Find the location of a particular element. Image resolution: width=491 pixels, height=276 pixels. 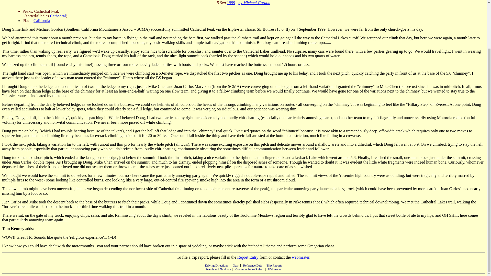

webmaster is located at coordinates (300, 257).